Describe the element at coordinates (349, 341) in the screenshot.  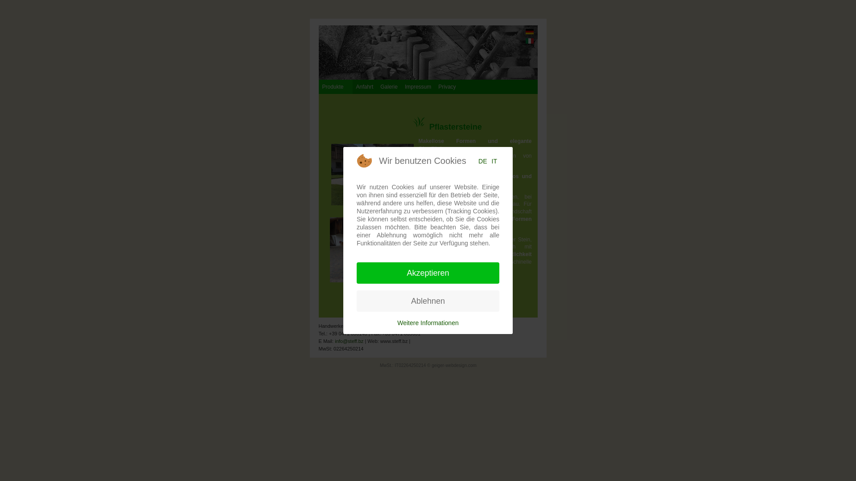
I see `info@steff.bz` at that location.